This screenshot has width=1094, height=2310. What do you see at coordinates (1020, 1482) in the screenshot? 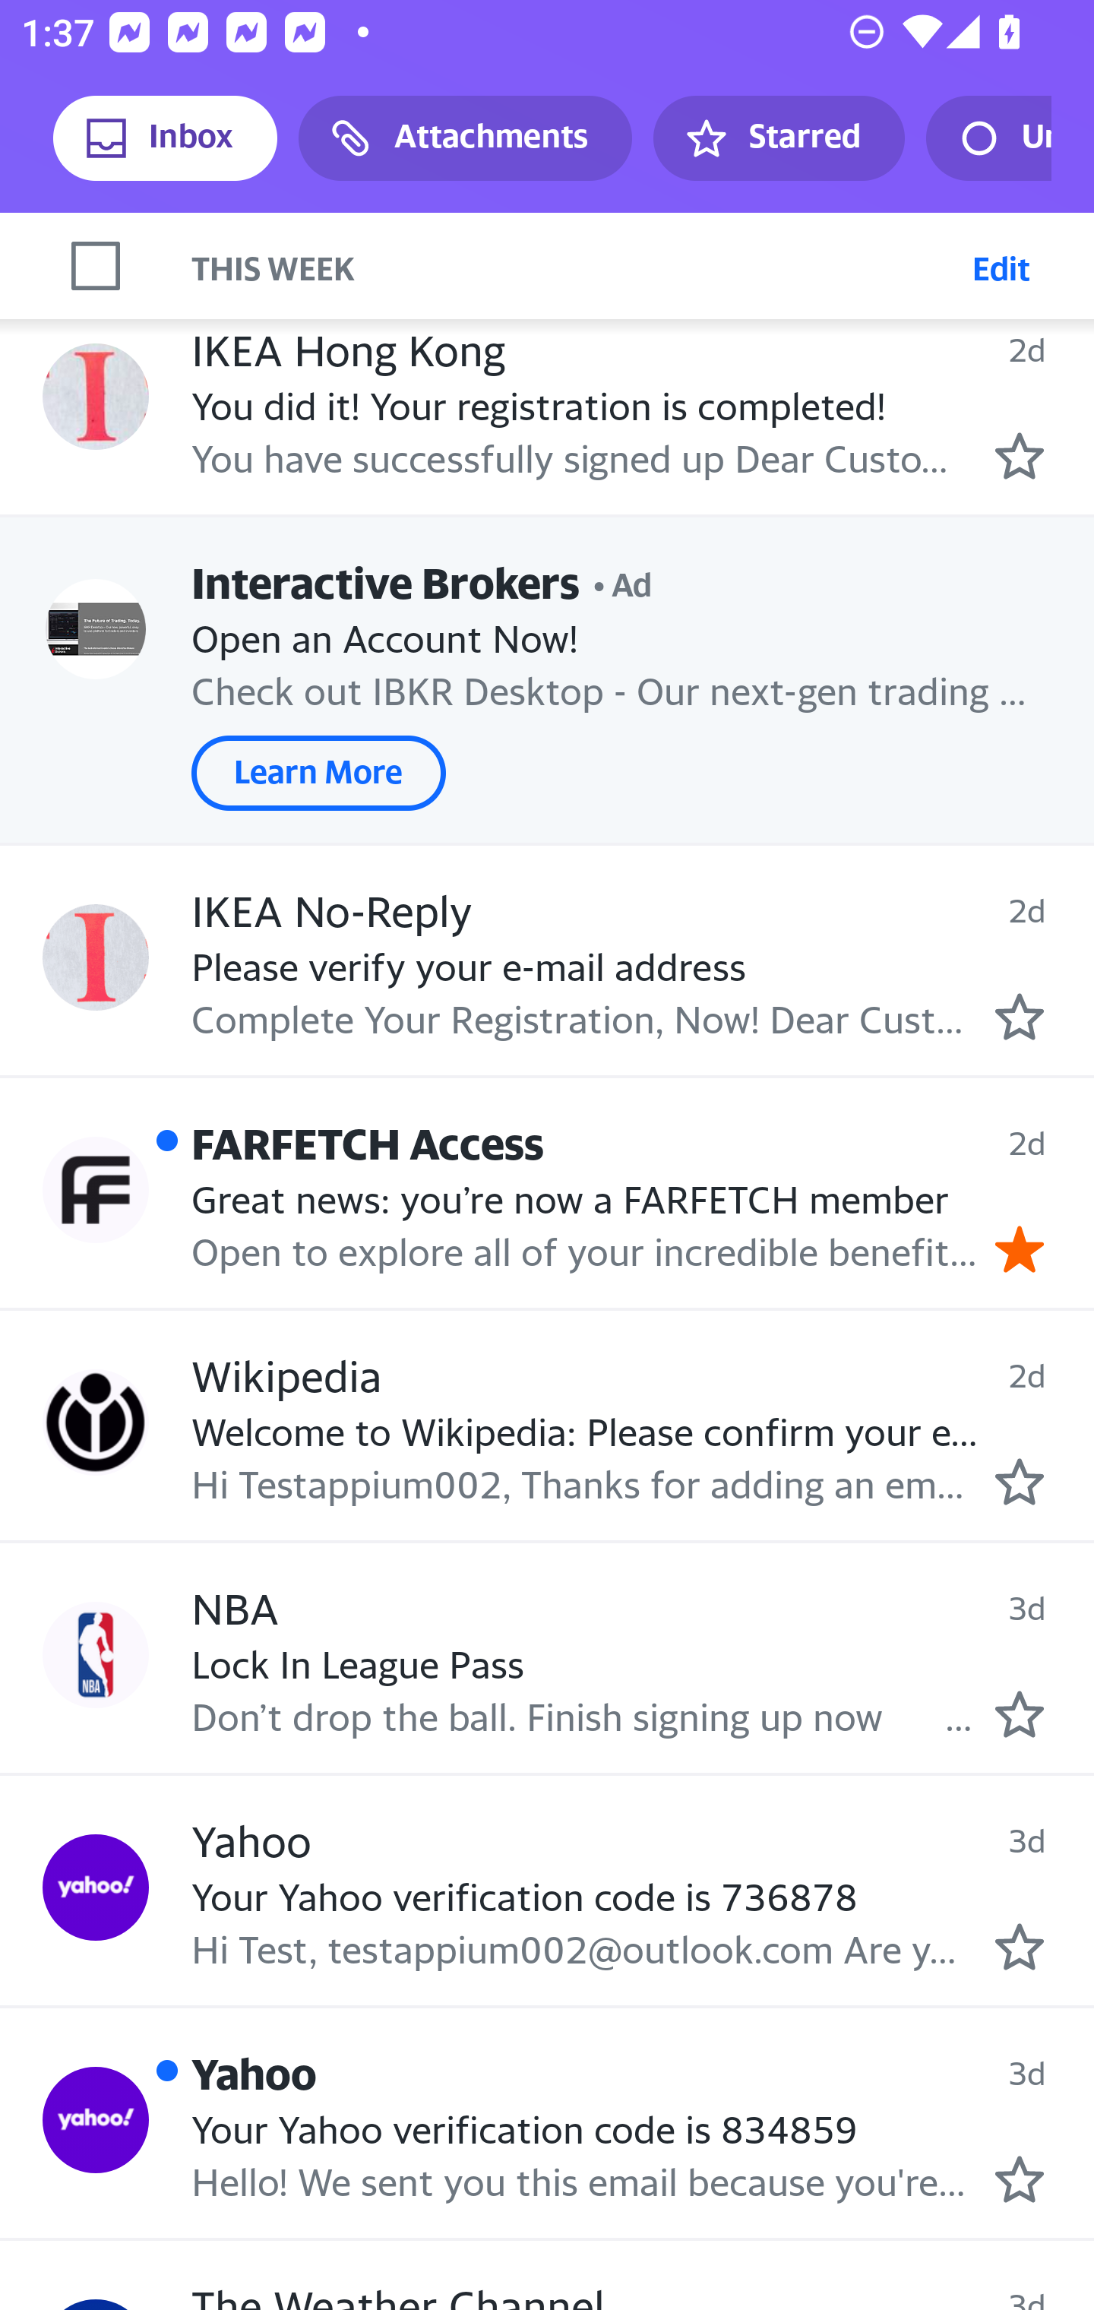
I see `Mark as starred.` at bounding box center [1020, 1482].